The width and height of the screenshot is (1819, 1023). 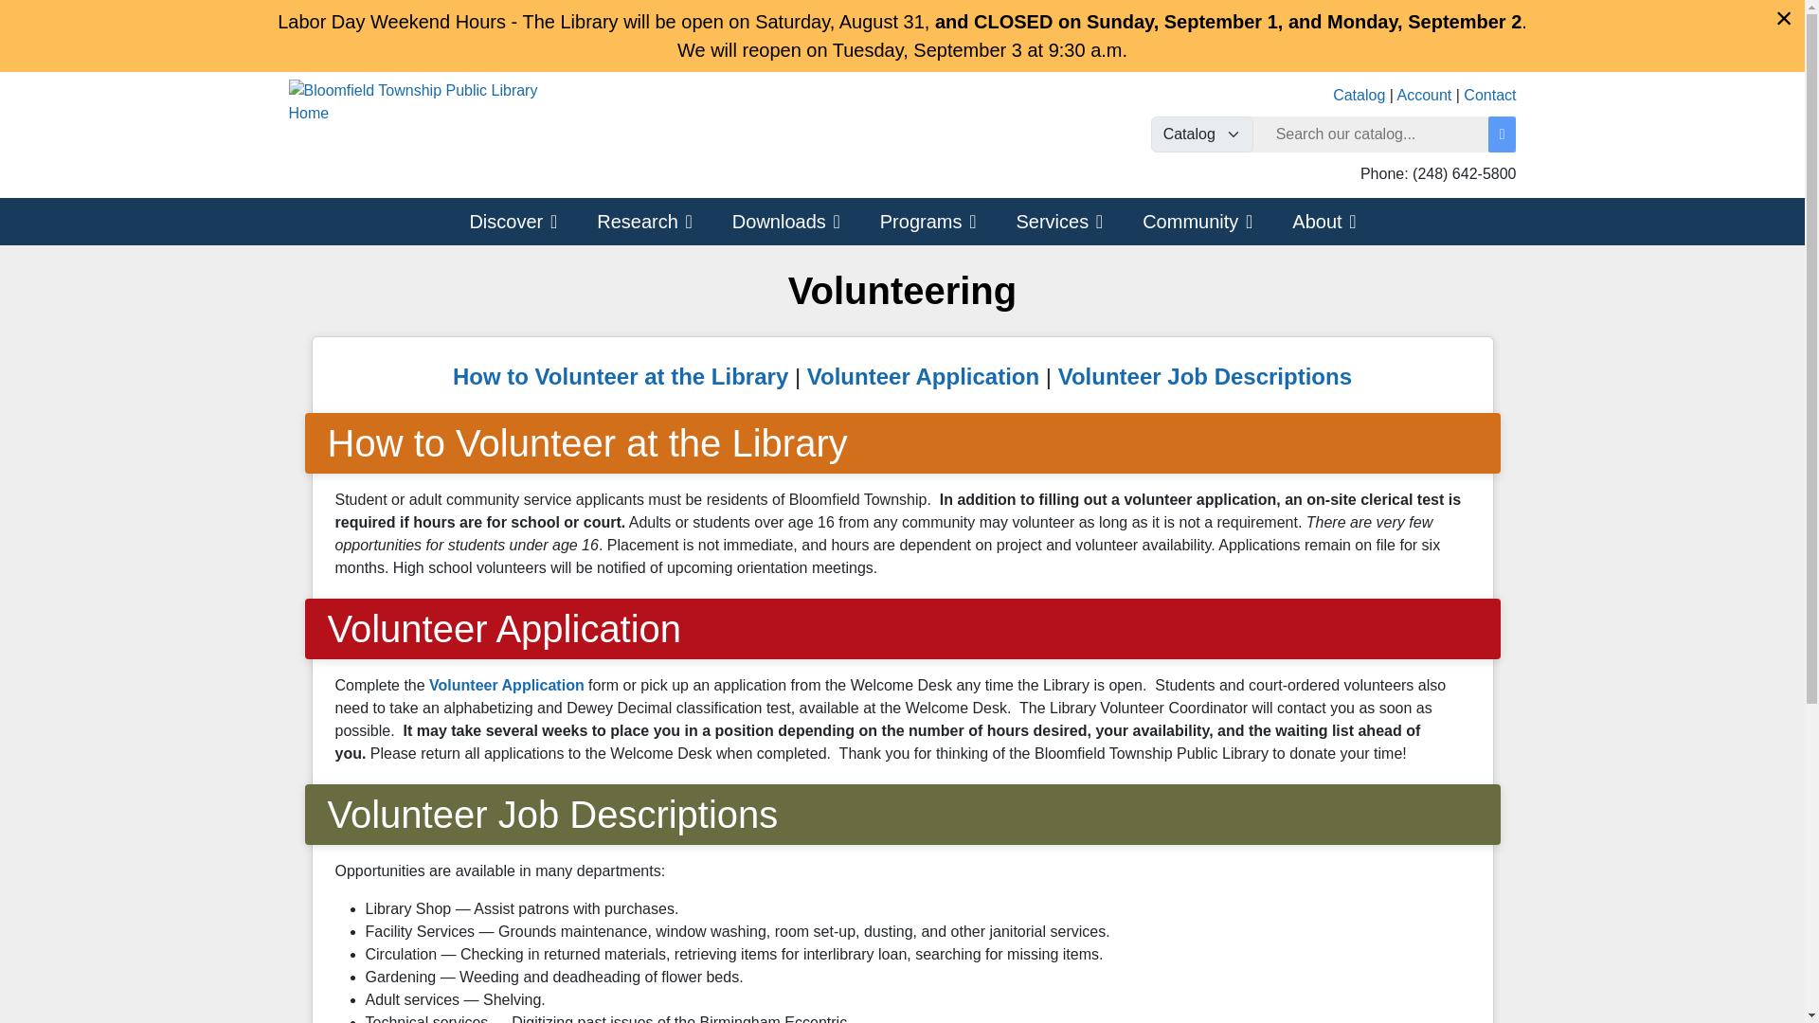 I want to click on Downloads, so click(x=775, y=222).